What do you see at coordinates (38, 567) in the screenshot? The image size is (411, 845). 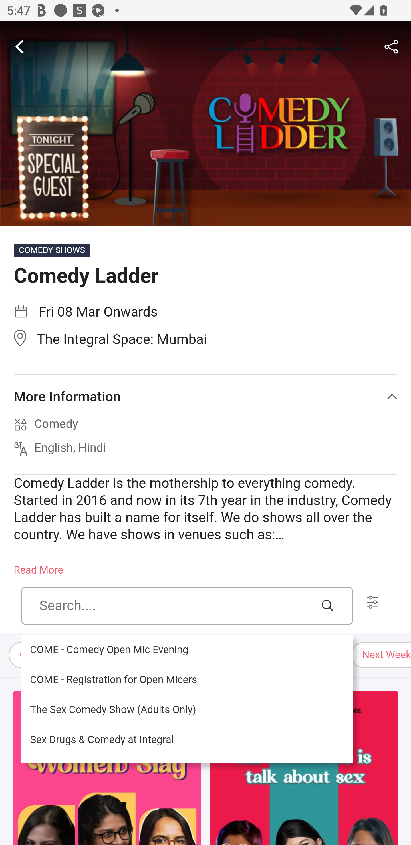 I see `Read More` at bounding box center [38, 567].